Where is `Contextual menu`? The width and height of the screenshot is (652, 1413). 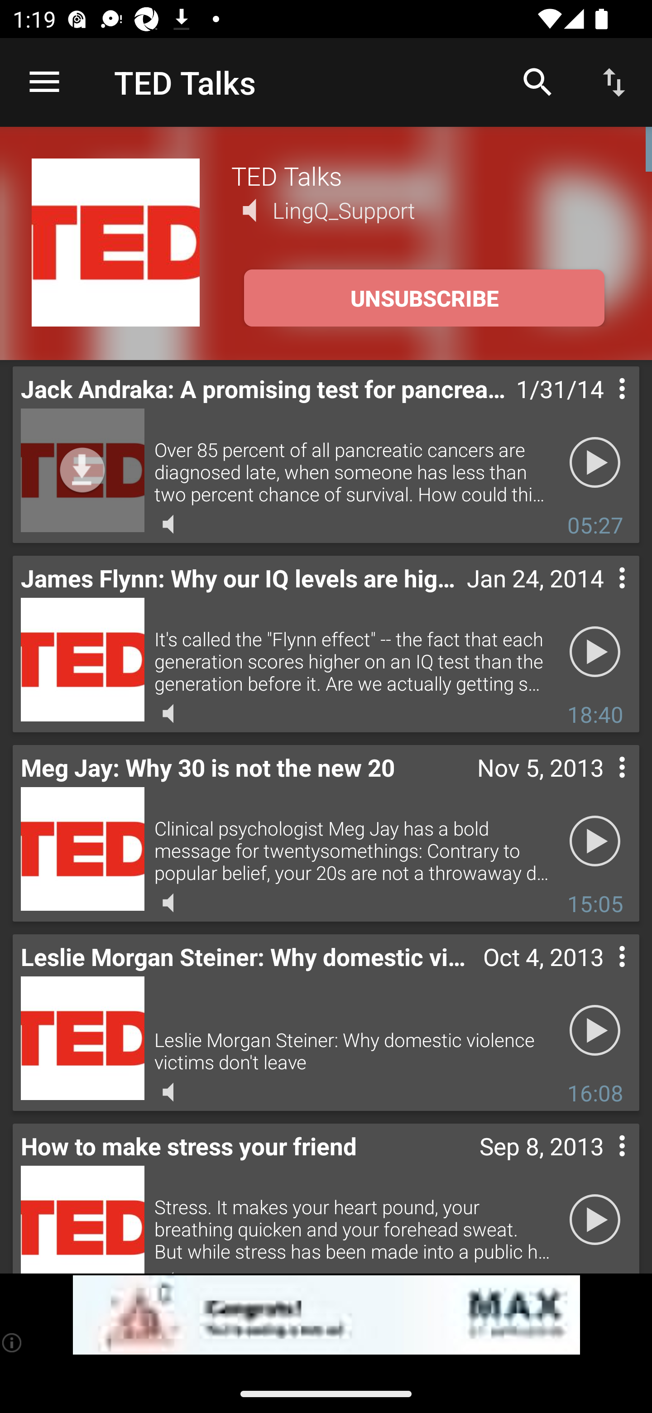 Contextual menu is located at coordinates (602, 596).